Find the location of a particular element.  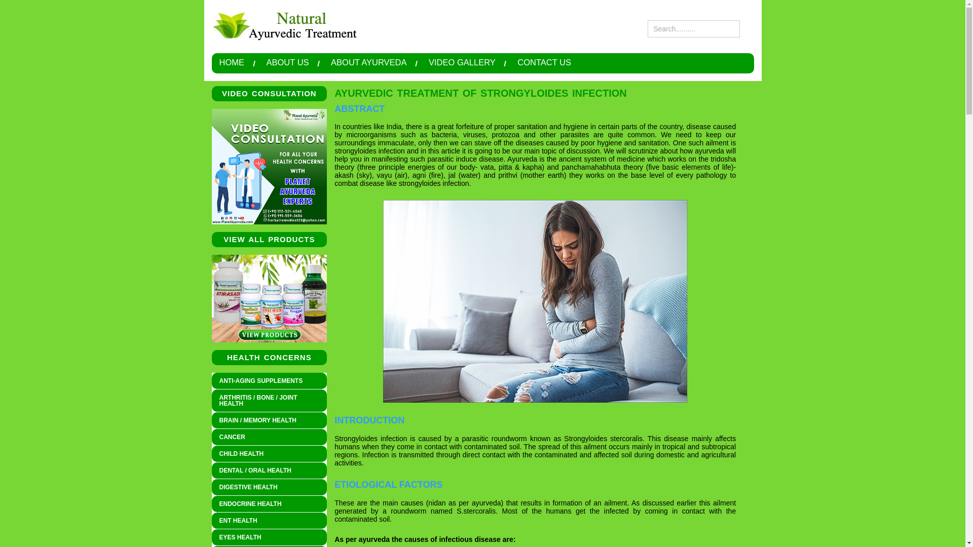

View All Products is located at coordinates (270, 299).